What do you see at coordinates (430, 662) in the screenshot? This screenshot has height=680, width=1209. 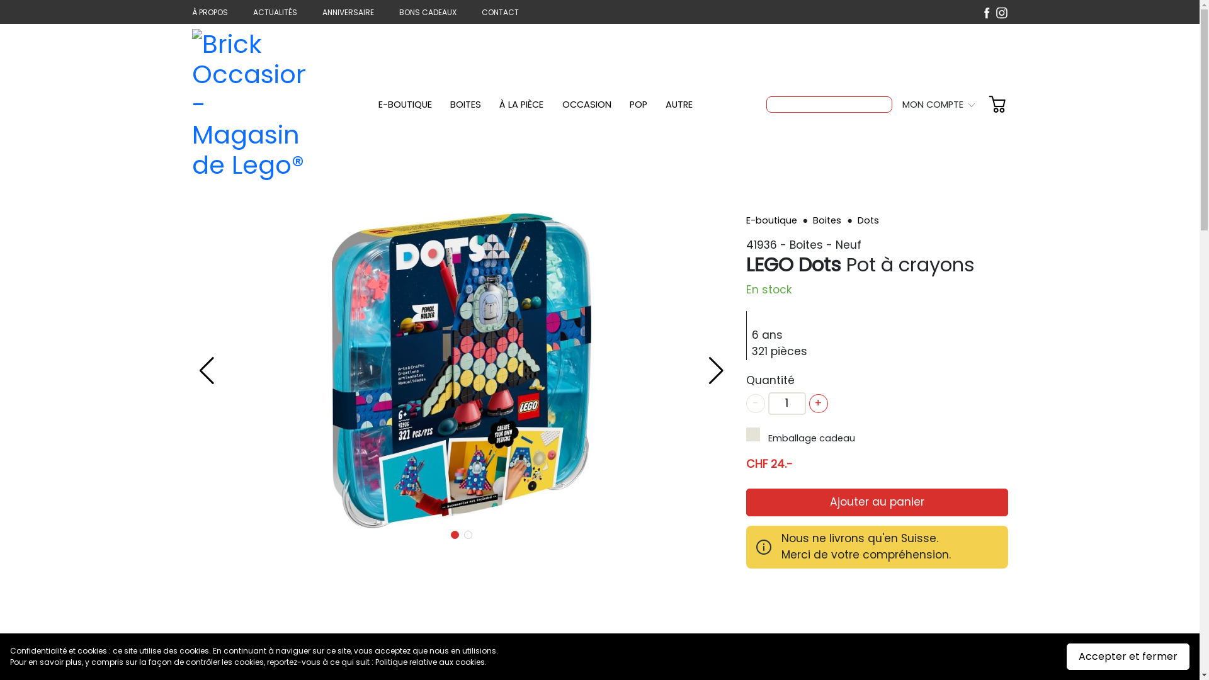 I see `Politique relative aux cookies` at bounding box center [430, 662].